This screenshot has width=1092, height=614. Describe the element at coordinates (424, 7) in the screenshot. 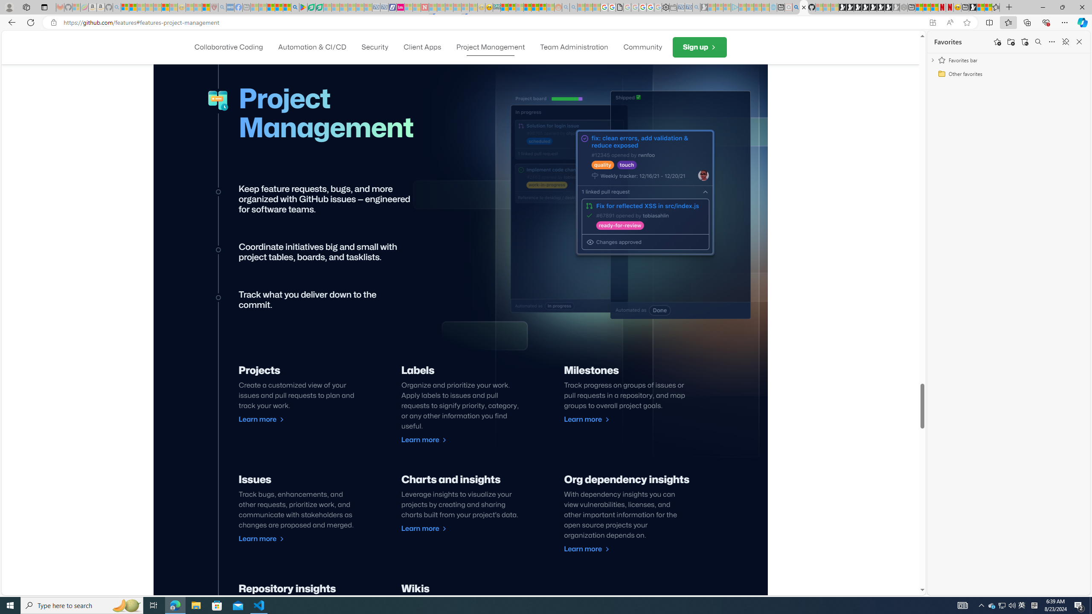

I see `Latest Politics News & Archive | Newsweek.com - Sleeping` at that location.